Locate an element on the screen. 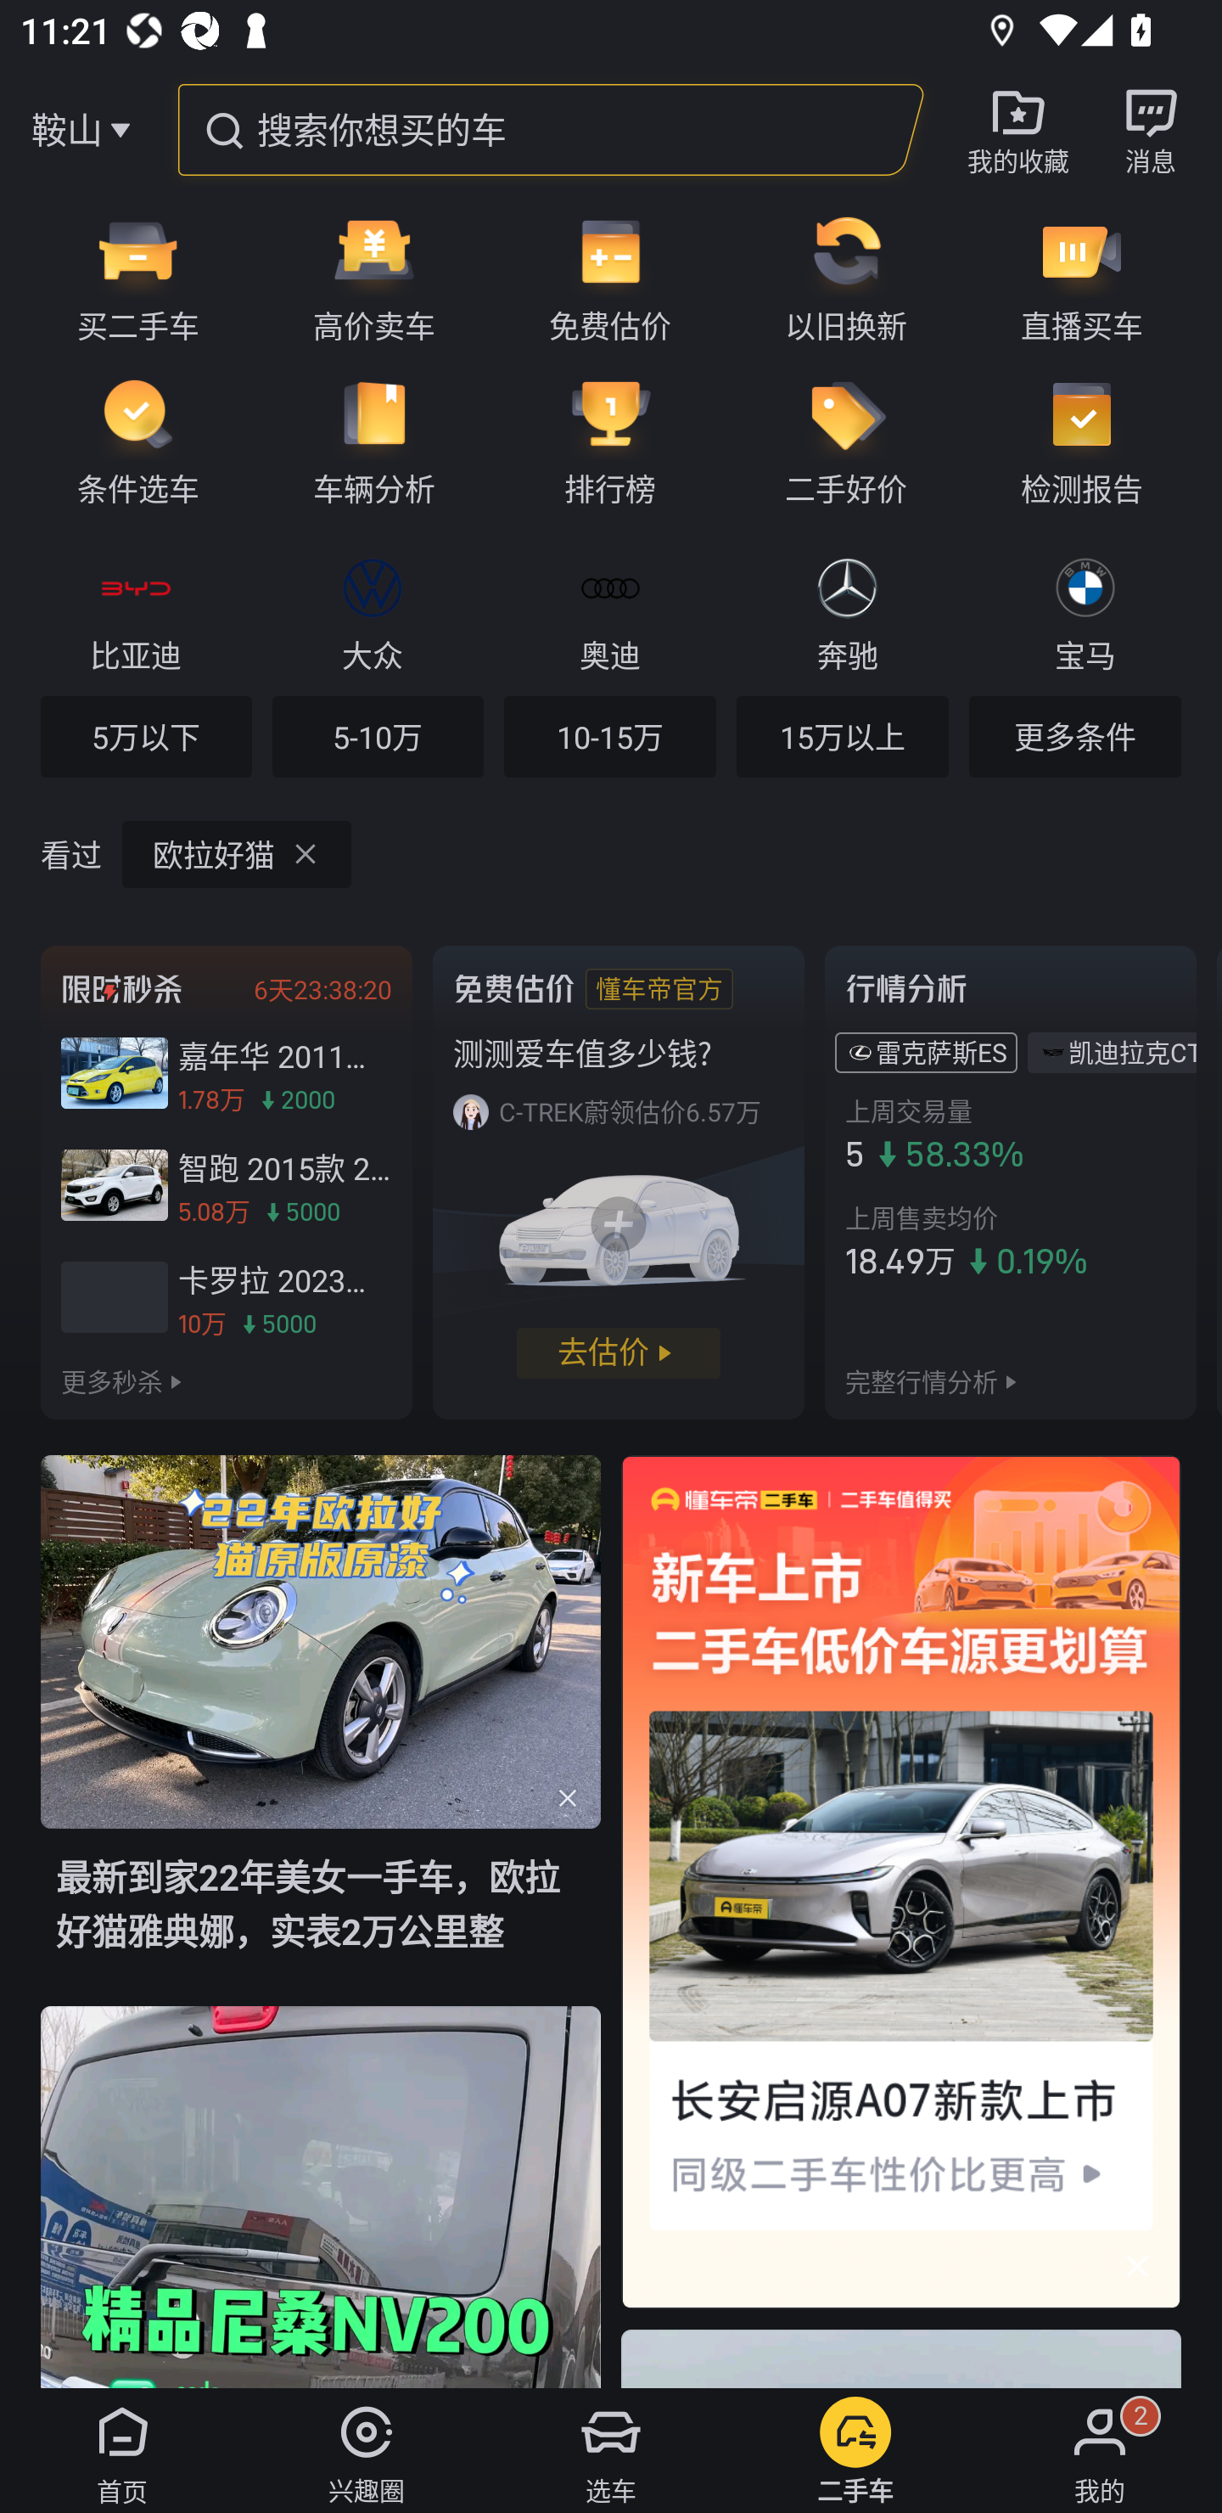 Image resolution: width=1222 pixels, height=2513 pixels. 以旧换新 is located at coordinates (846, 277).